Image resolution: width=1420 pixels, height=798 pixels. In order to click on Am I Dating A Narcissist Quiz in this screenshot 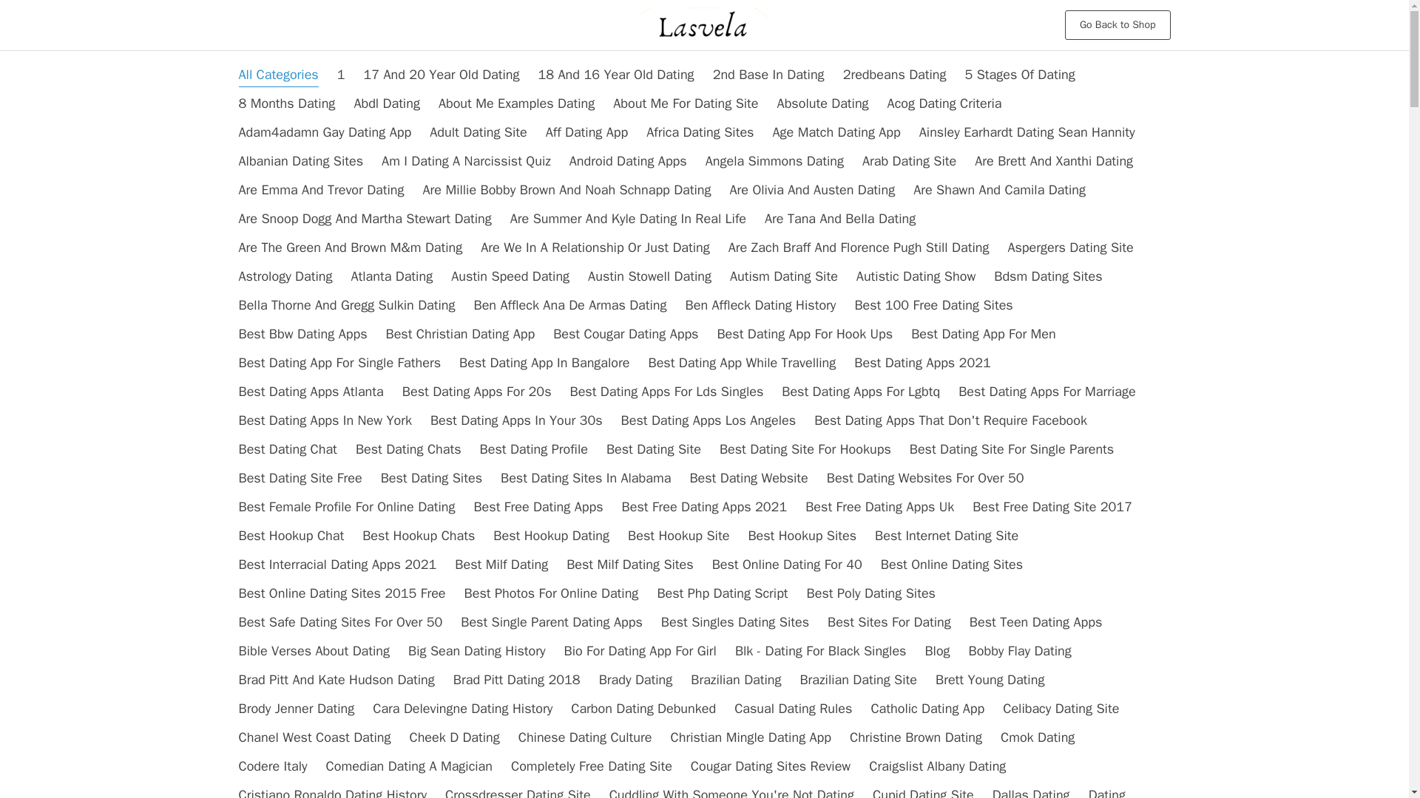, I will do `click(466, 161)`.